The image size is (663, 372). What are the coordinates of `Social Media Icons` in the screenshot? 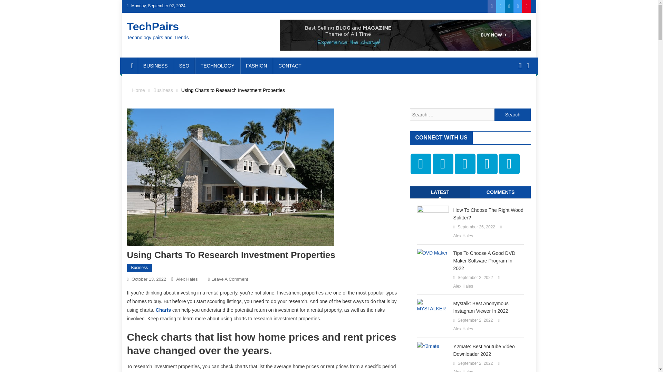 It's located at (509, 164).